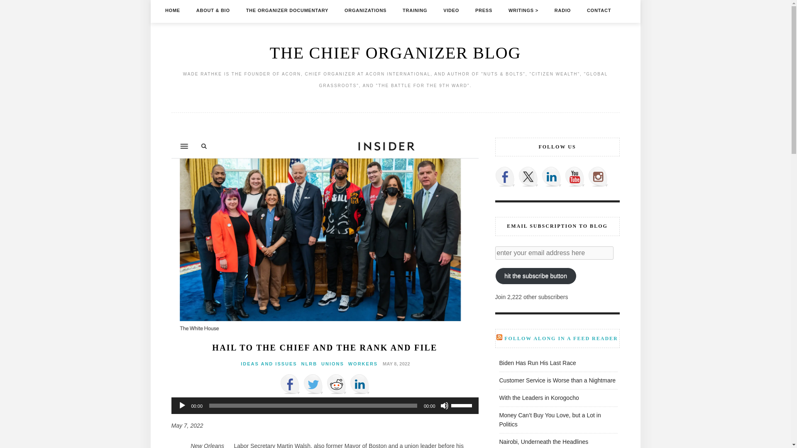  Describe the element at coordinates (415, 10) in the screenshot. I see `TRAINING` at that location.